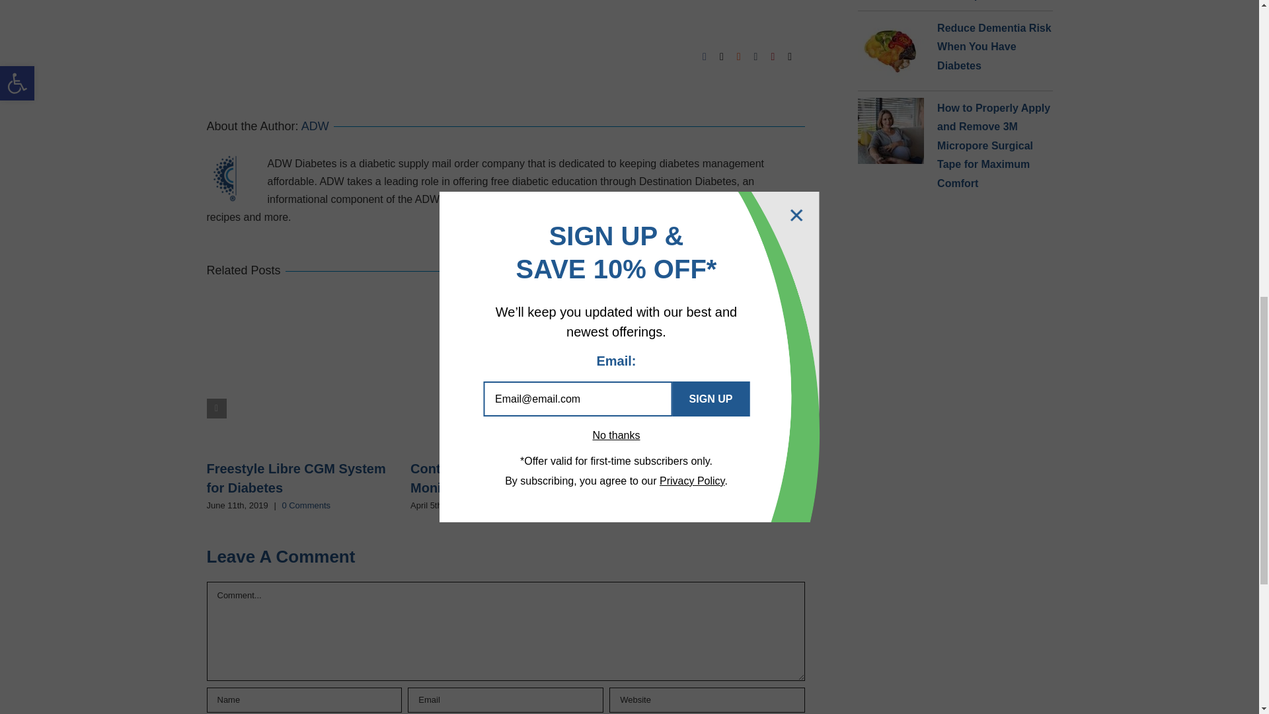 This screenshot has width=1269, height=714. I want to click on Tumblr, so click(755, 56).